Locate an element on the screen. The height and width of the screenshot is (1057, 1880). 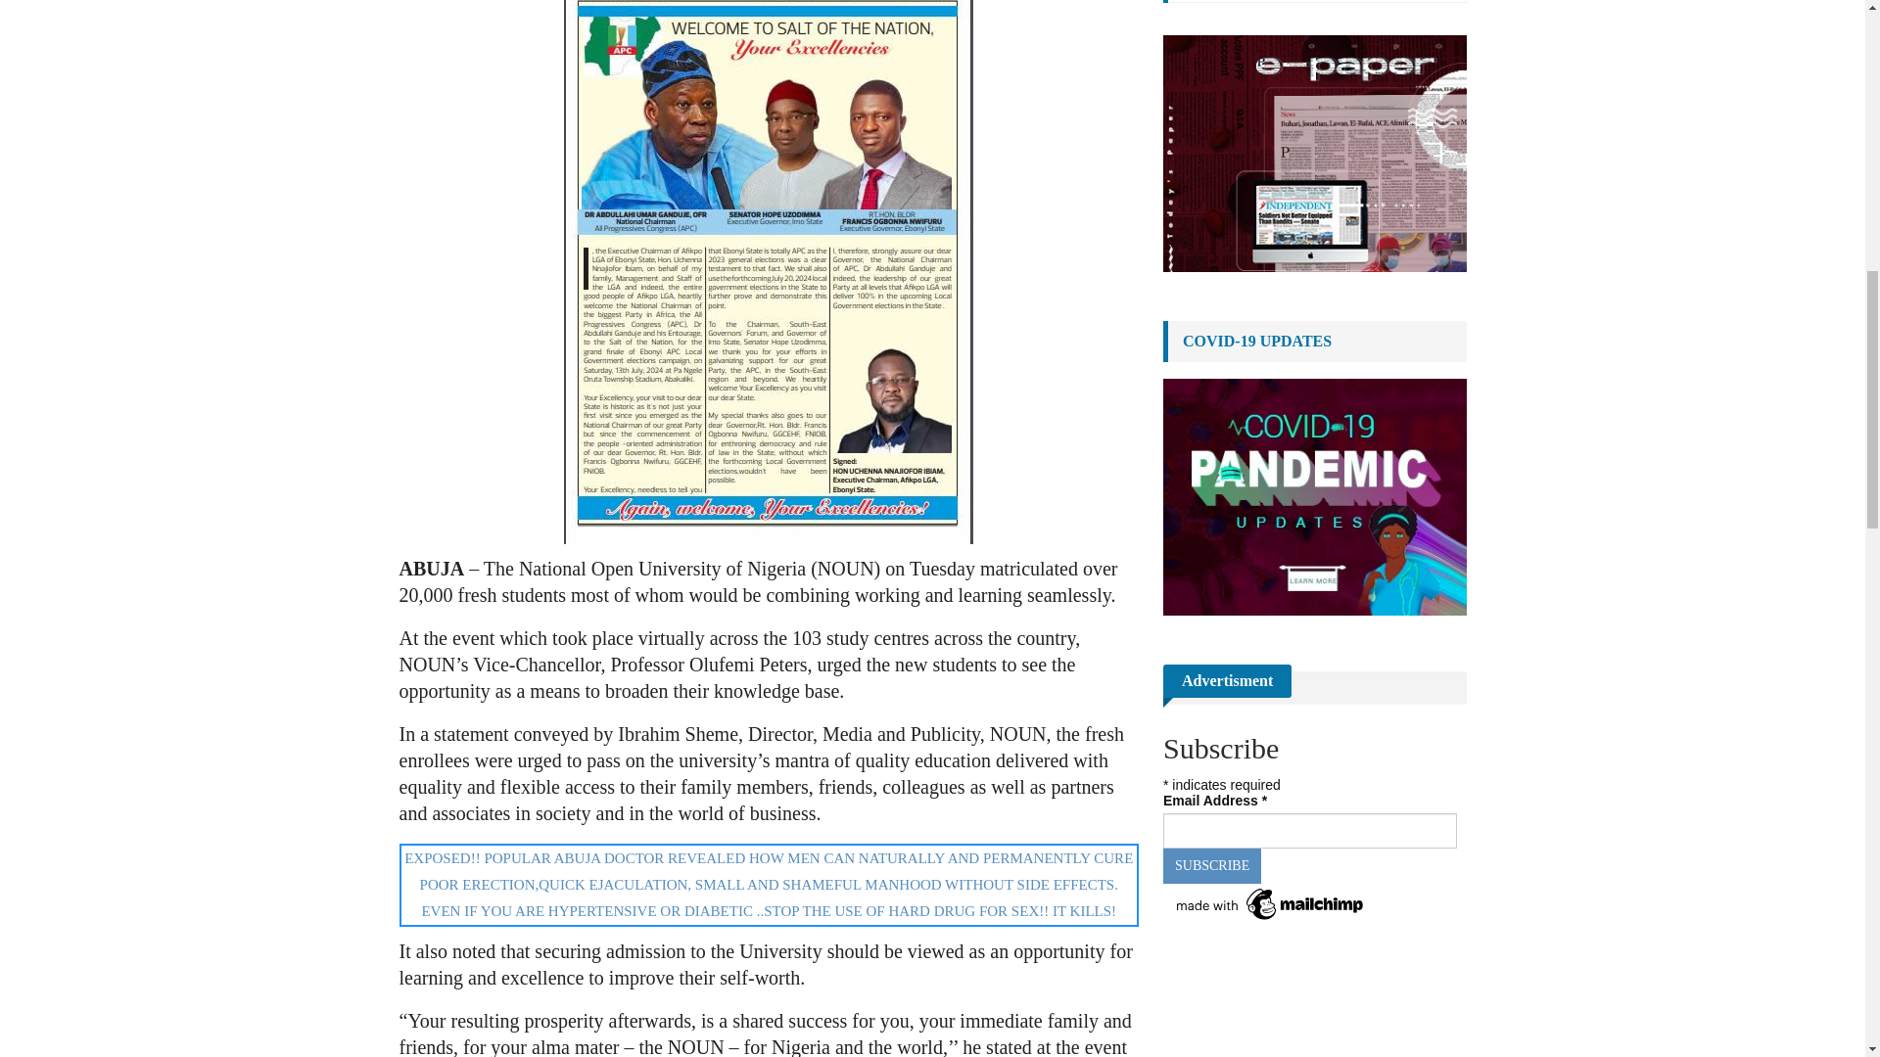
Subscribe is located at coordinates (1212, 865).